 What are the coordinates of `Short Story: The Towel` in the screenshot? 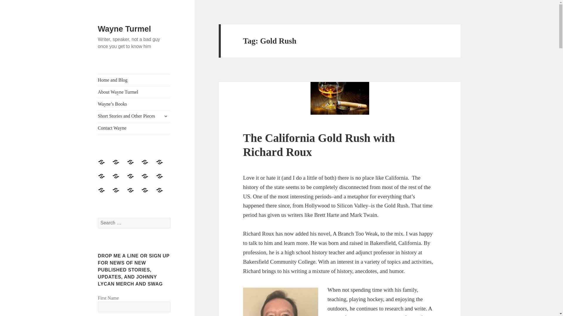 It's located at (148, 194).